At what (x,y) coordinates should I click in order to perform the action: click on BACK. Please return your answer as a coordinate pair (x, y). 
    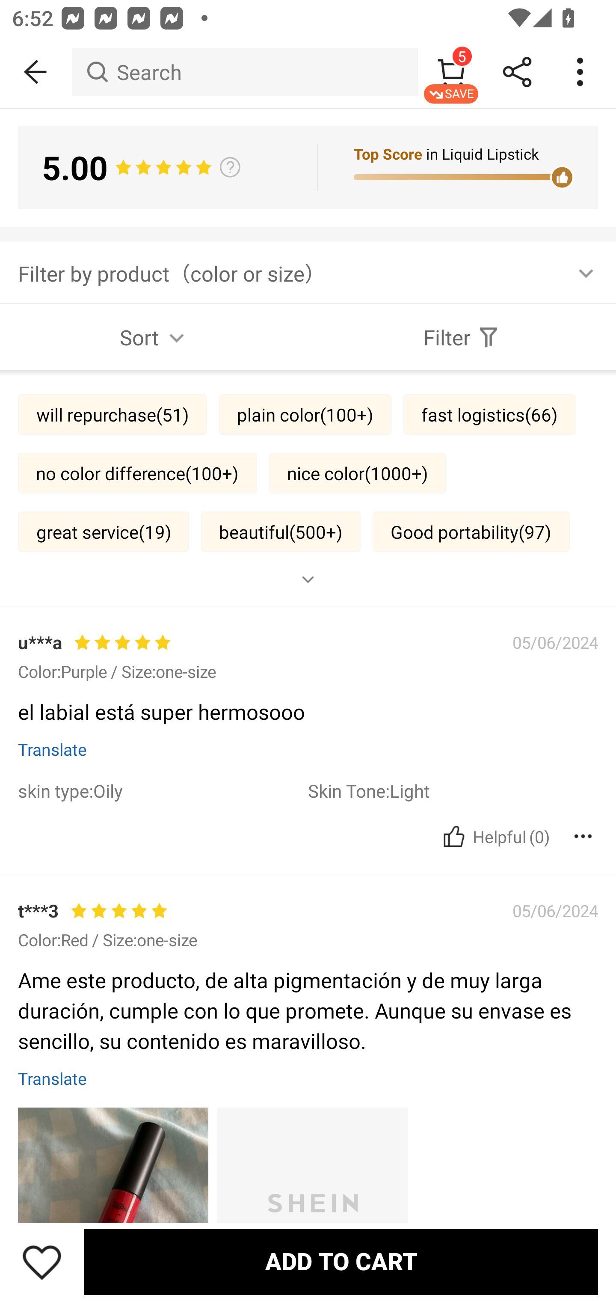
    Looking at the image, I should click on (36, 72).